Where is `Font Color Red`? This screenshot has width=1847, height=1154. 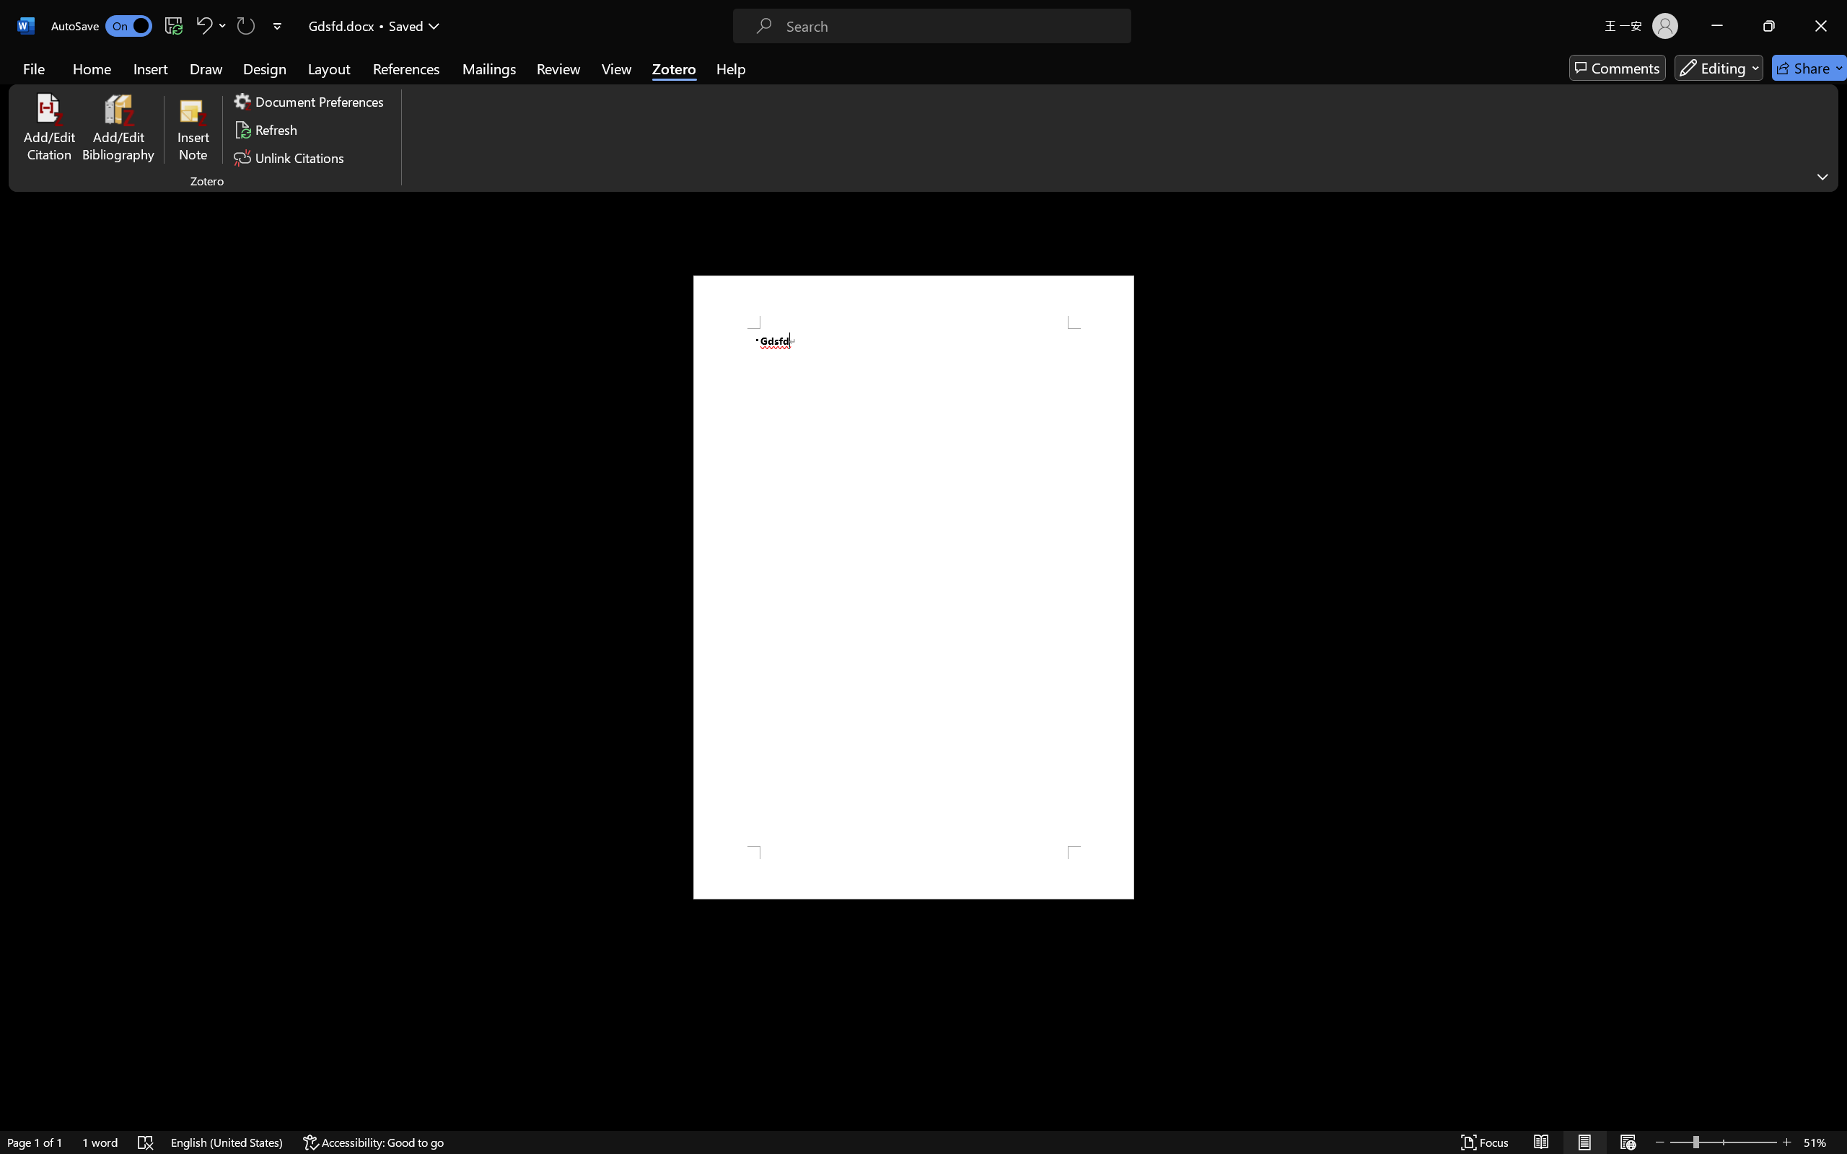 Font Color Red is located at coordinates (405, 95).